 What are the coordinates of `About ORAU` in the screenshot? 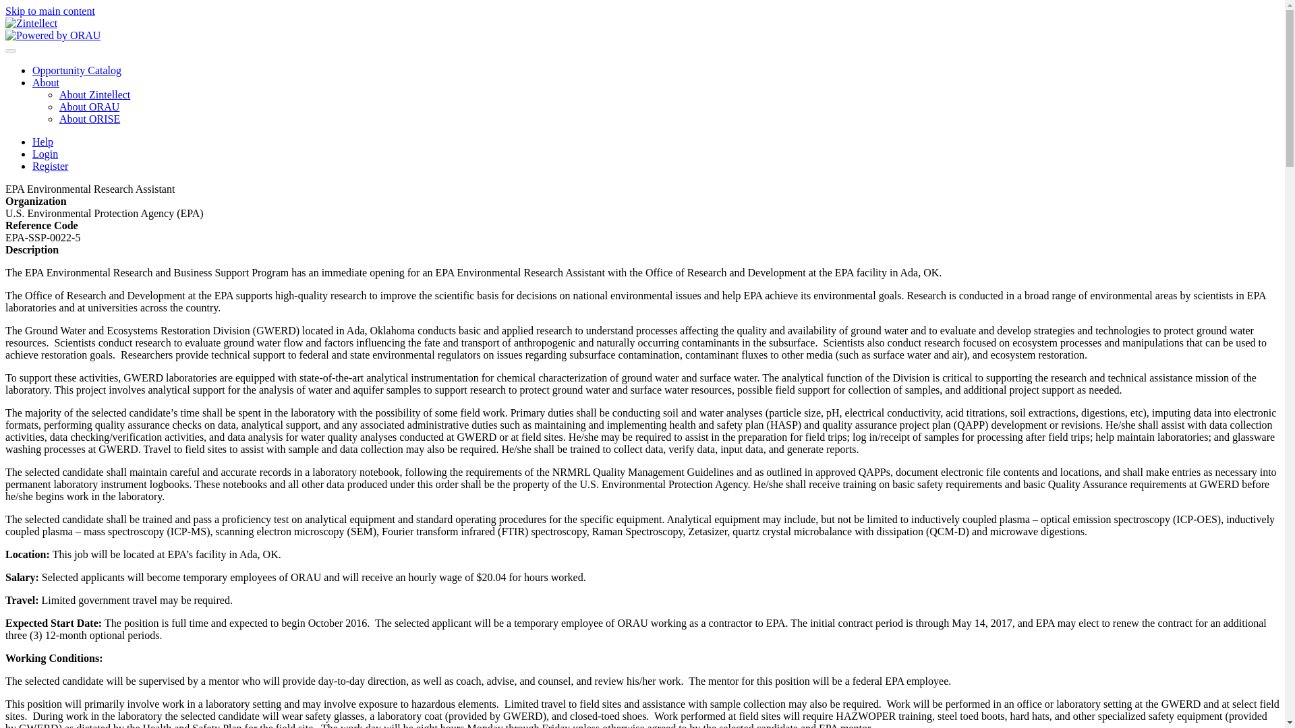 It's located at (89, 107).